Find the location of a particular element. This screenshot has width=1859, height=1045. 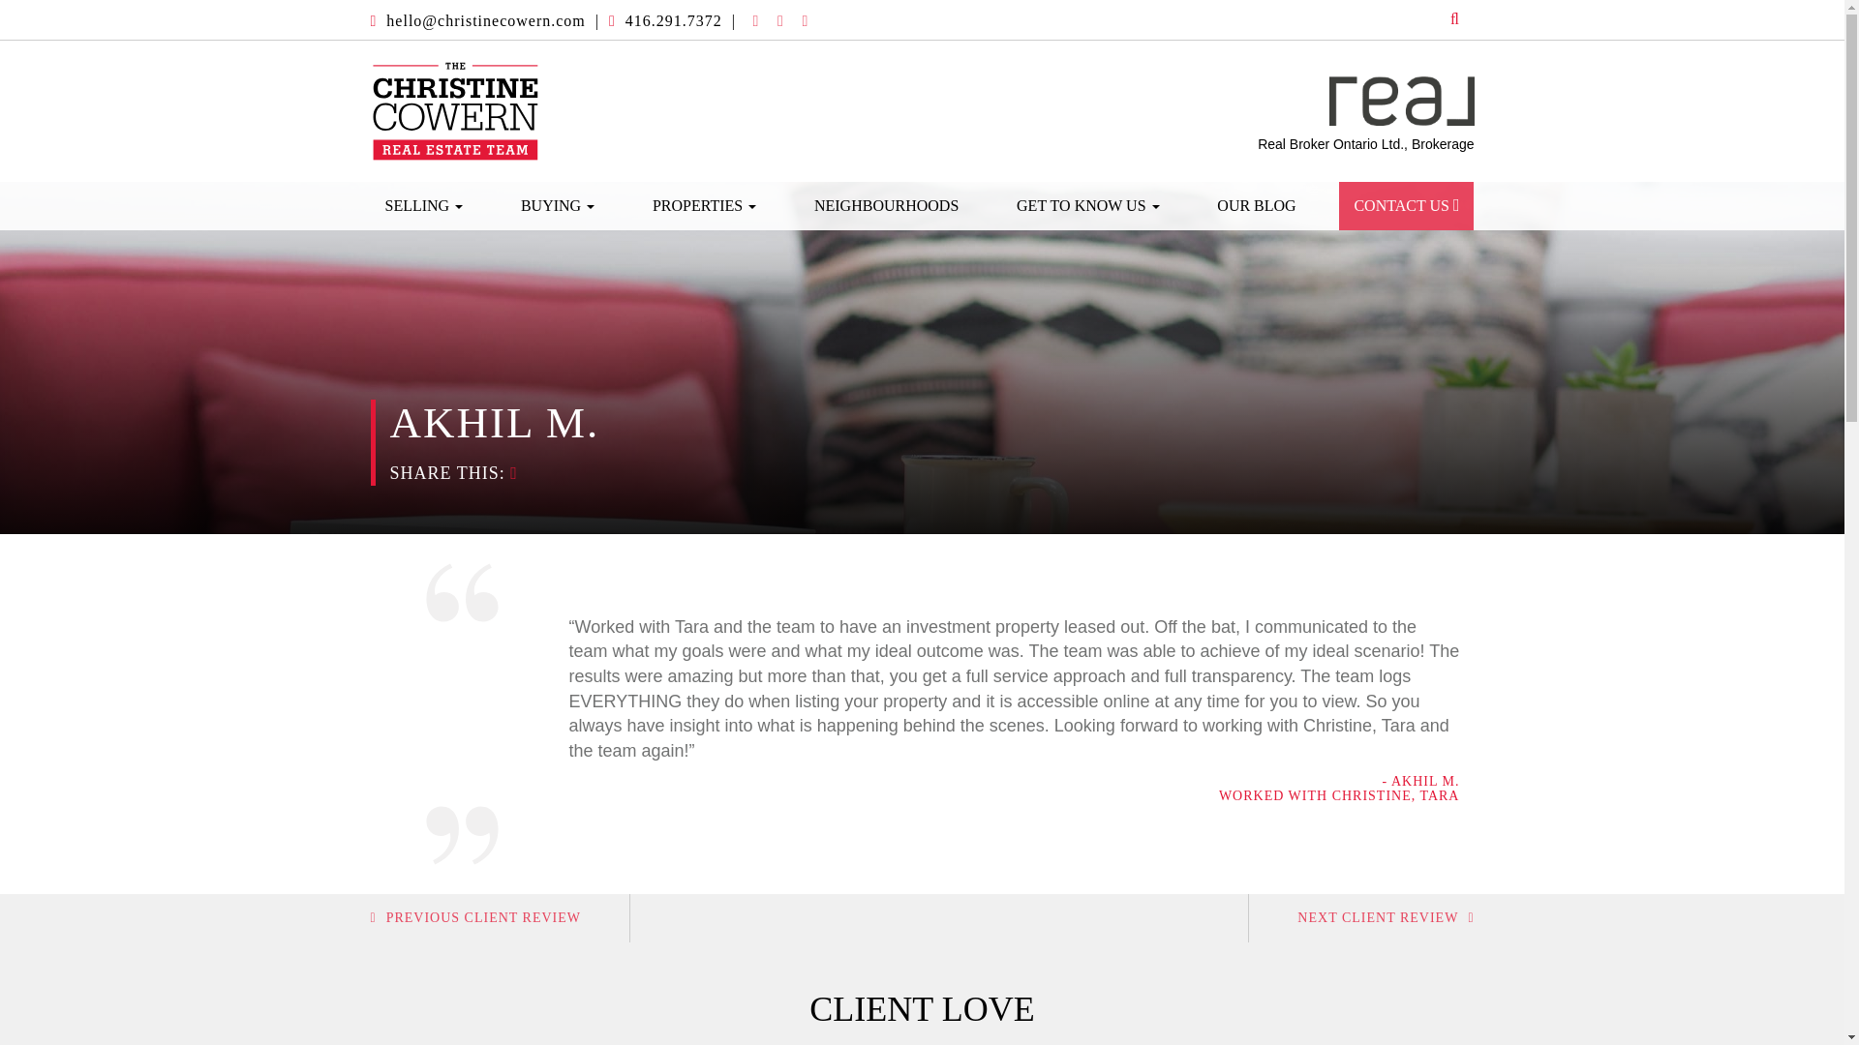

CONTACT US is located at coordinates (1406, 205).